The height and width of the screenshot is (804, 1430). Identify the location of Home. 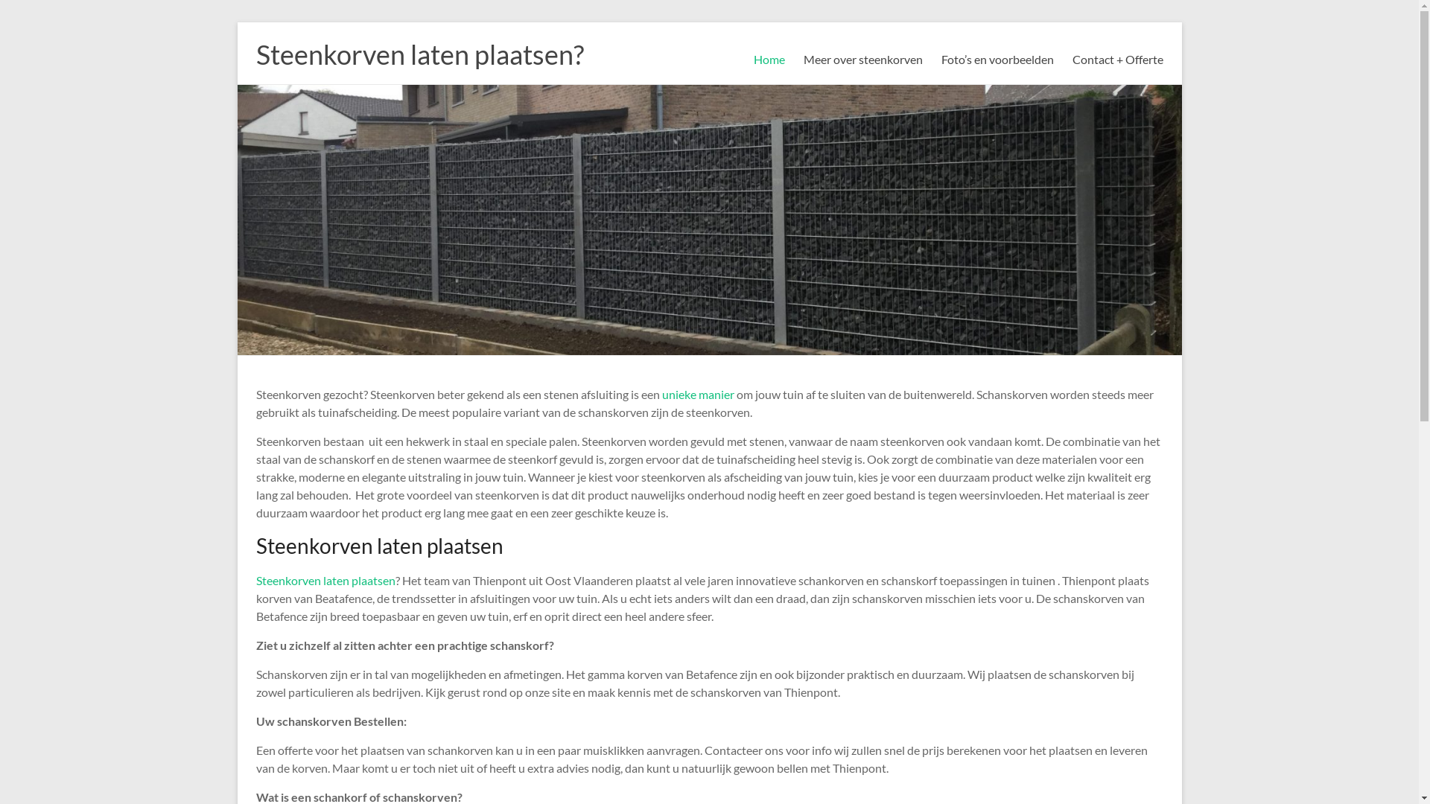
(769, 60).